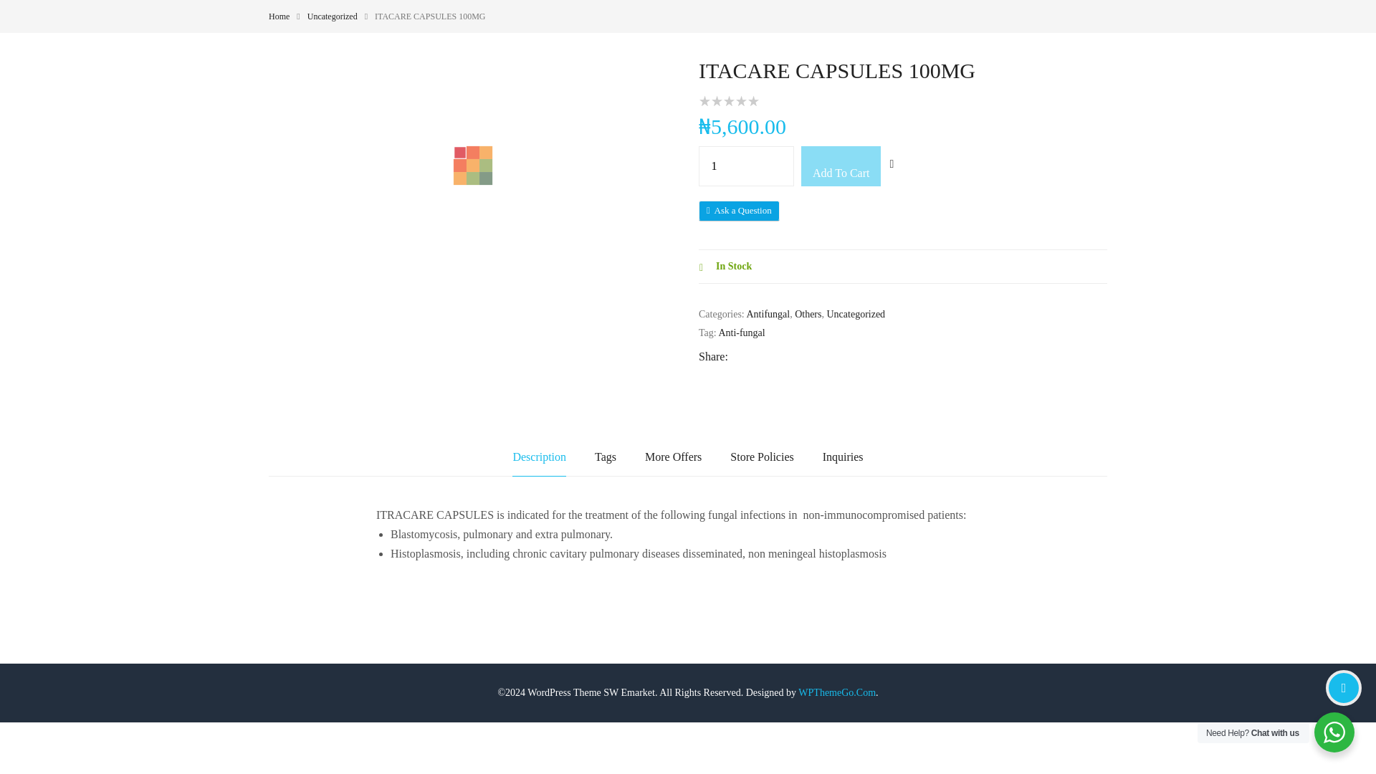 This screenshot has height=774, width=1376. Describe the element at coordinates (333, 16) in the screenshot. I see `Uncategorized` at that location.